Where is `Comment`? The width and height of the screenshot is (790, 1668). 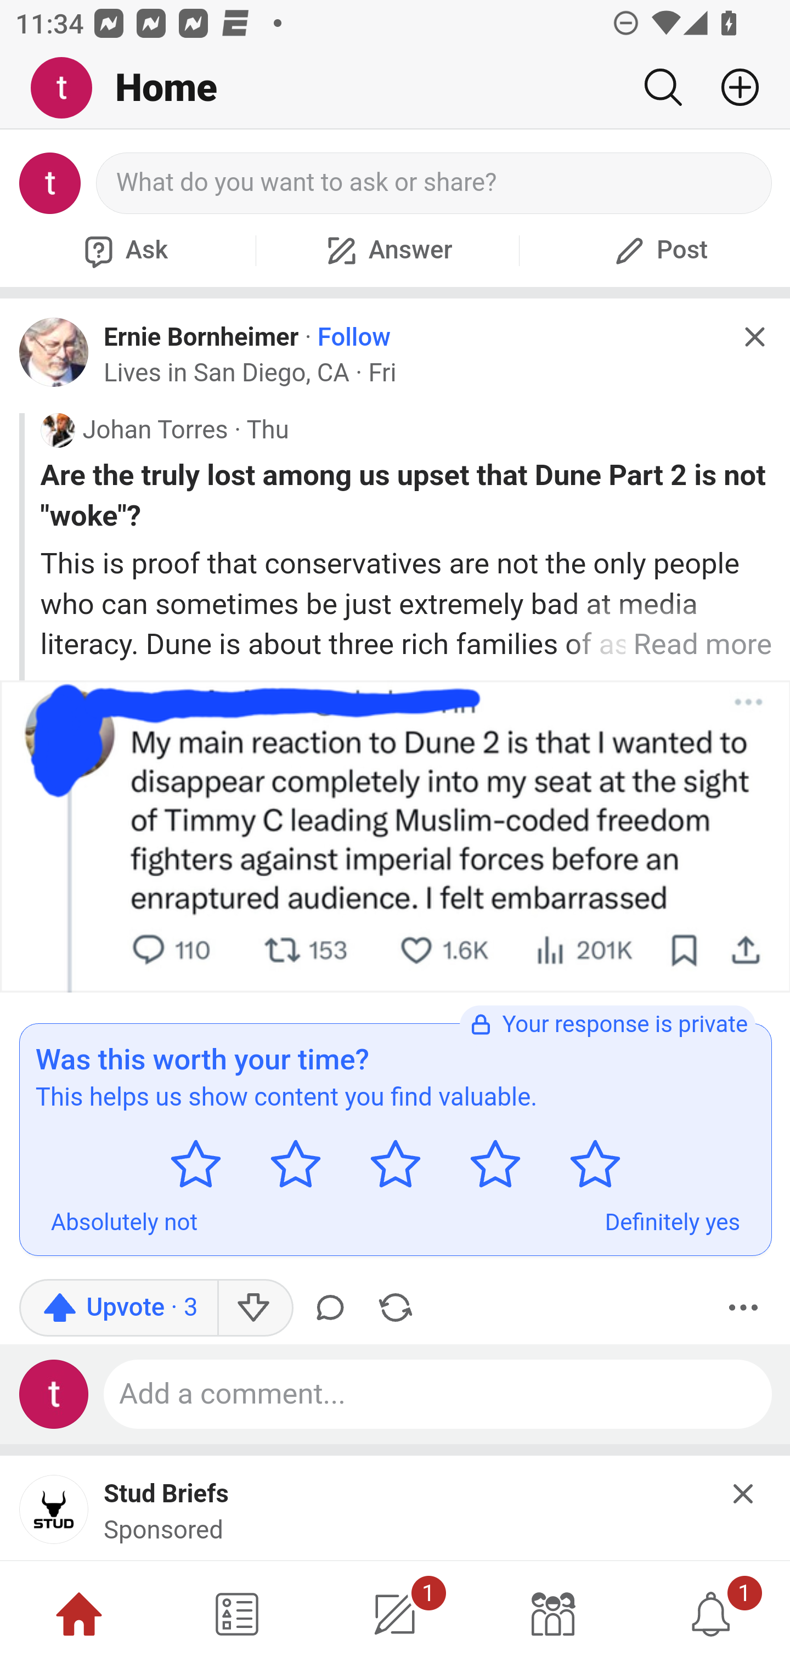
Comment is located at coordinates (334, 1308).